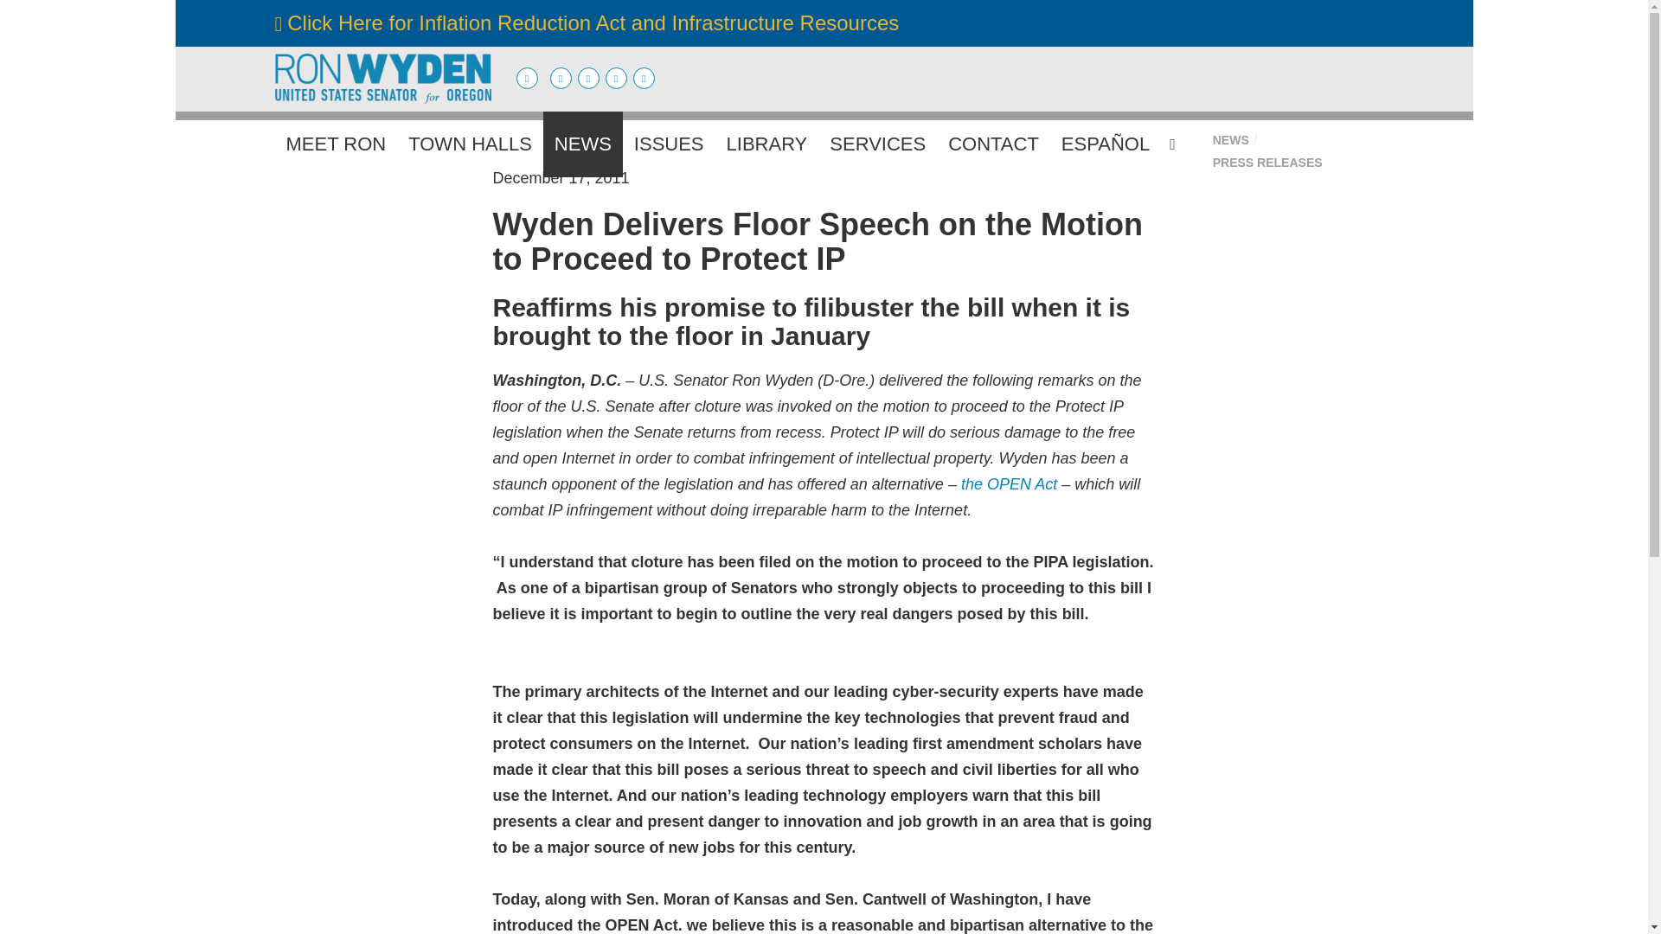  Describe the element at coordinates (993, 144) in the screenshot. I see `CONTACT` at that location.